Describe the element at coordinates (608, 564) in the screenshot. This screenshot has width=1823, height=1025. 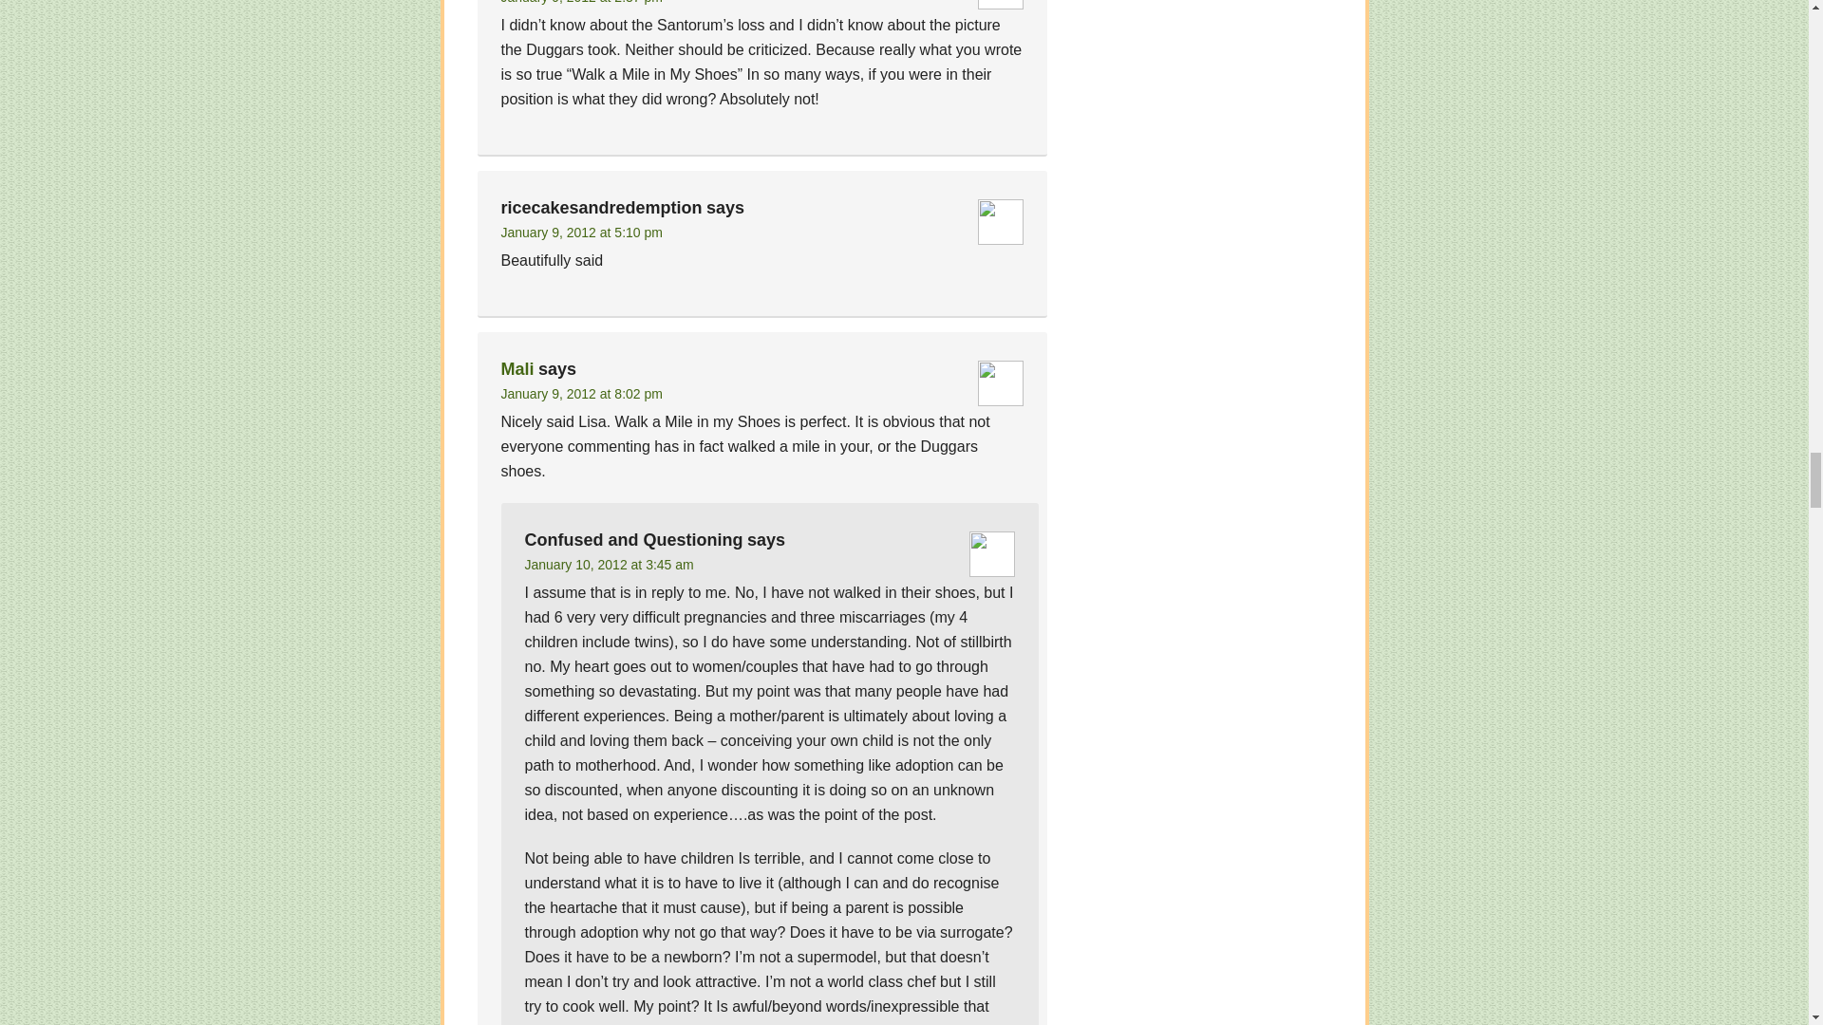
I see `January 10, 2012 at 3:45 am` at that location.